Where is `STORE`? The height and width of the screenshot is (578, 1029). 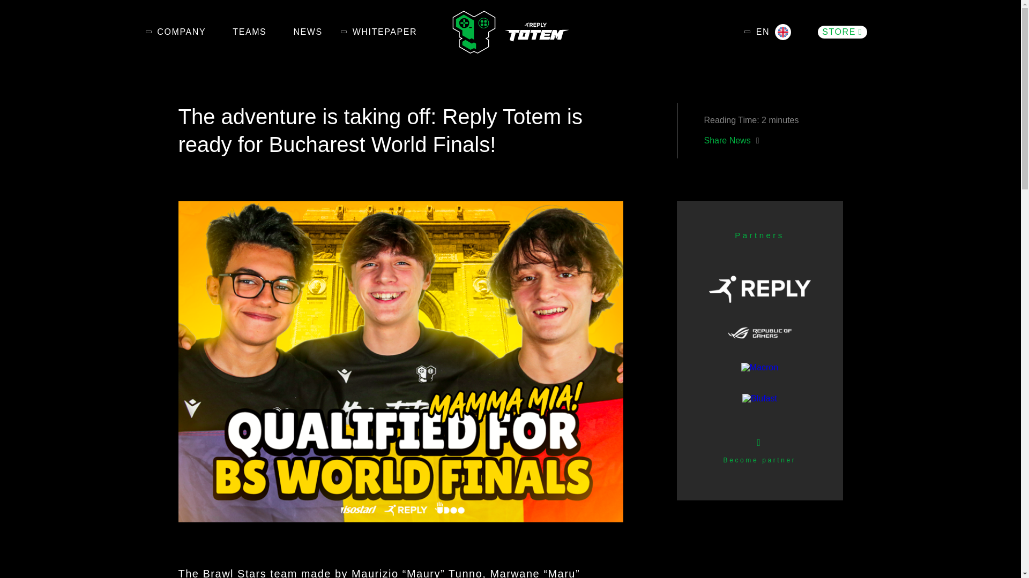
STORE is located at coordinates (842, 32).